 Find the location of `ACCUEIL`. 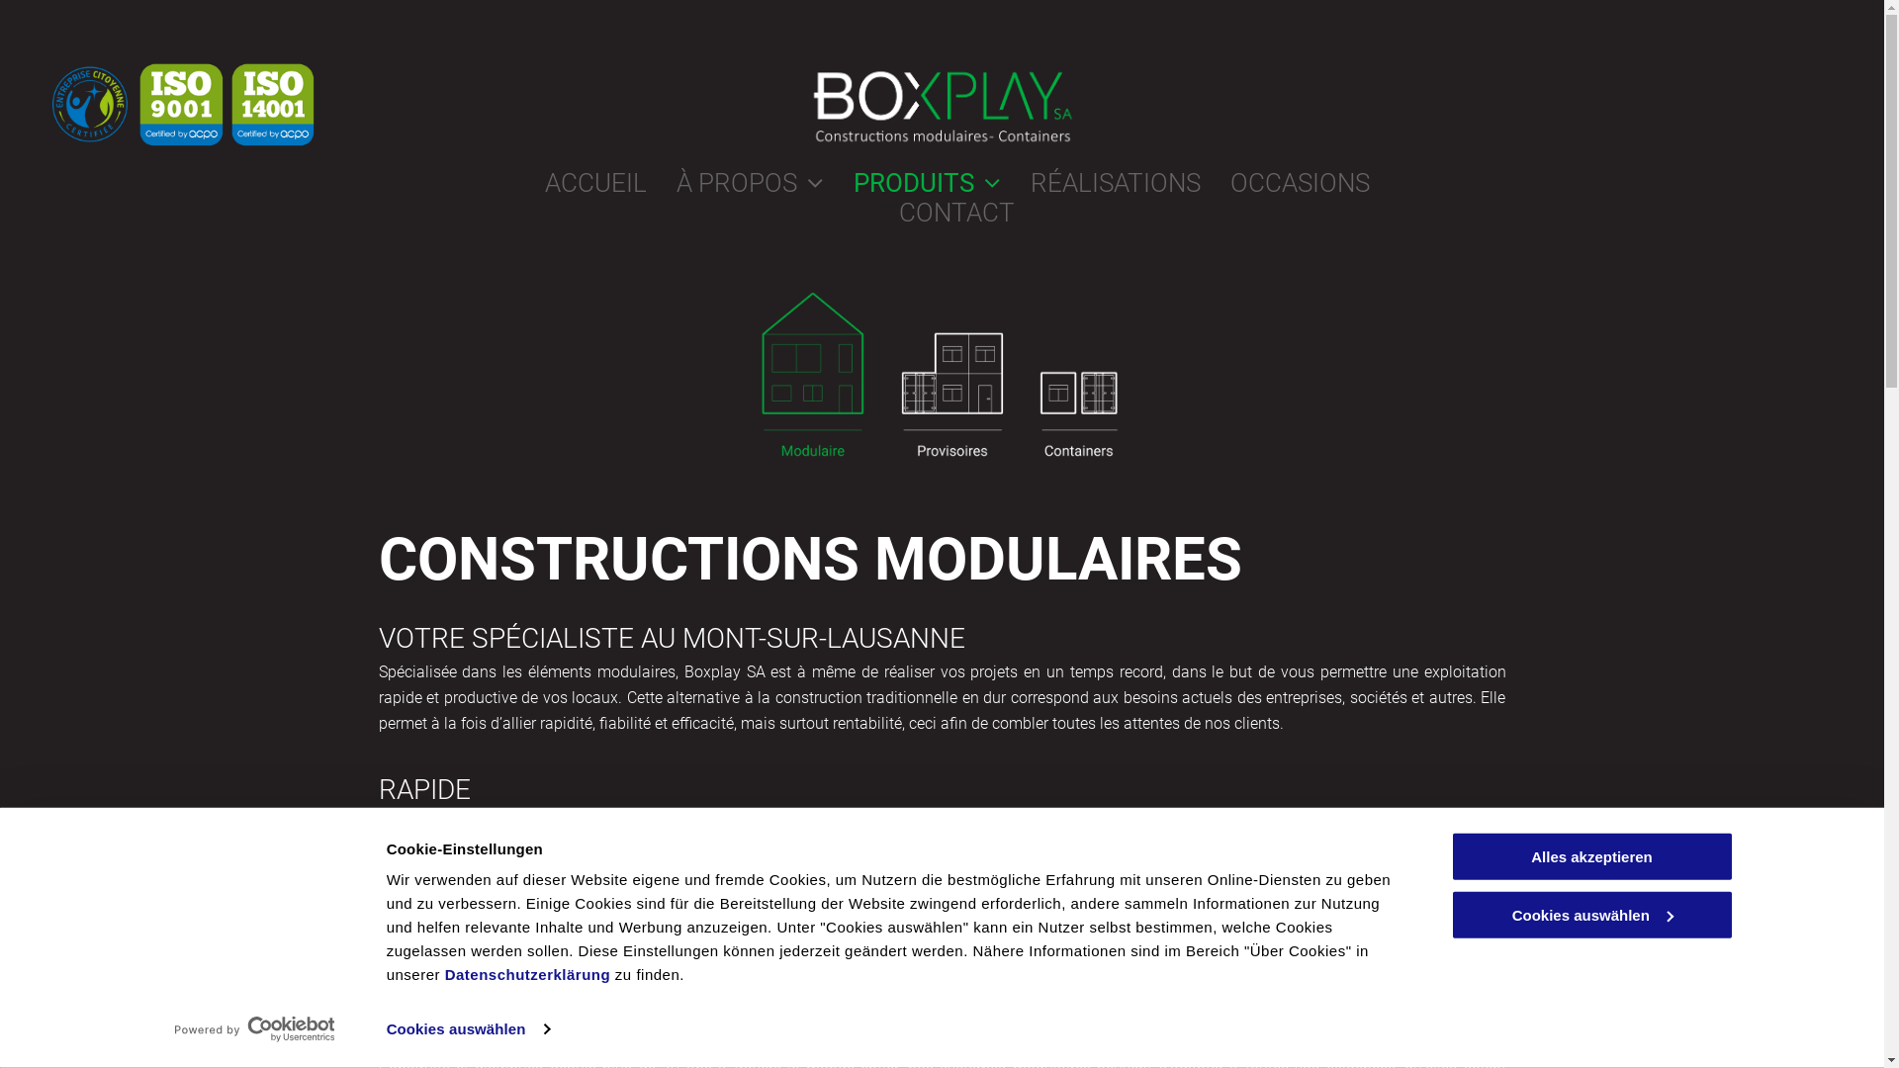

ACCUEIL is located at coordinates (580, 183).